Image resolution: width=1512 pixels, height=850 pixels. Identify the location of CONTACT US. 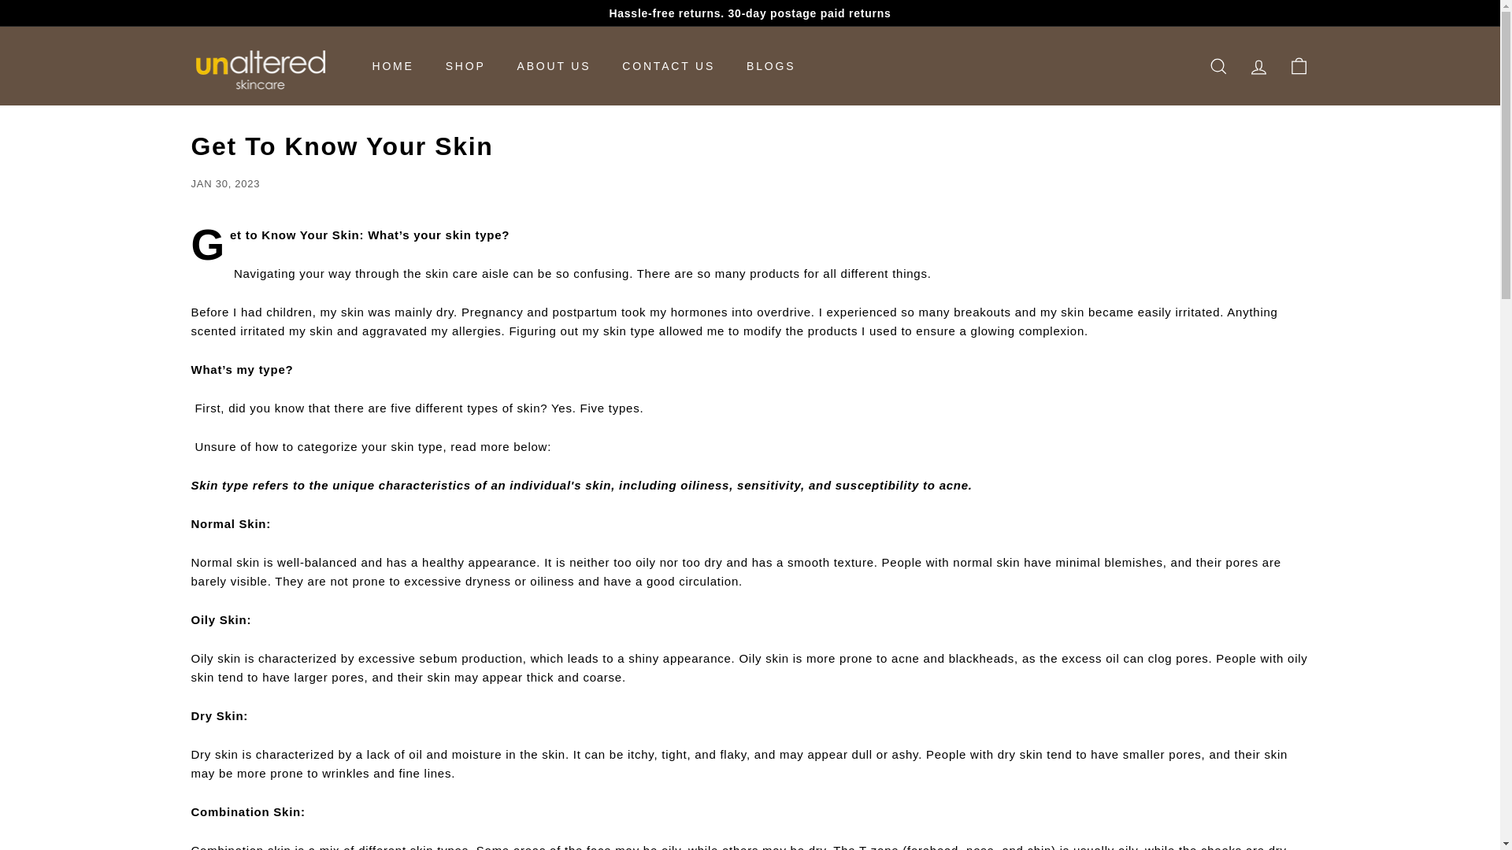
(668, 66).